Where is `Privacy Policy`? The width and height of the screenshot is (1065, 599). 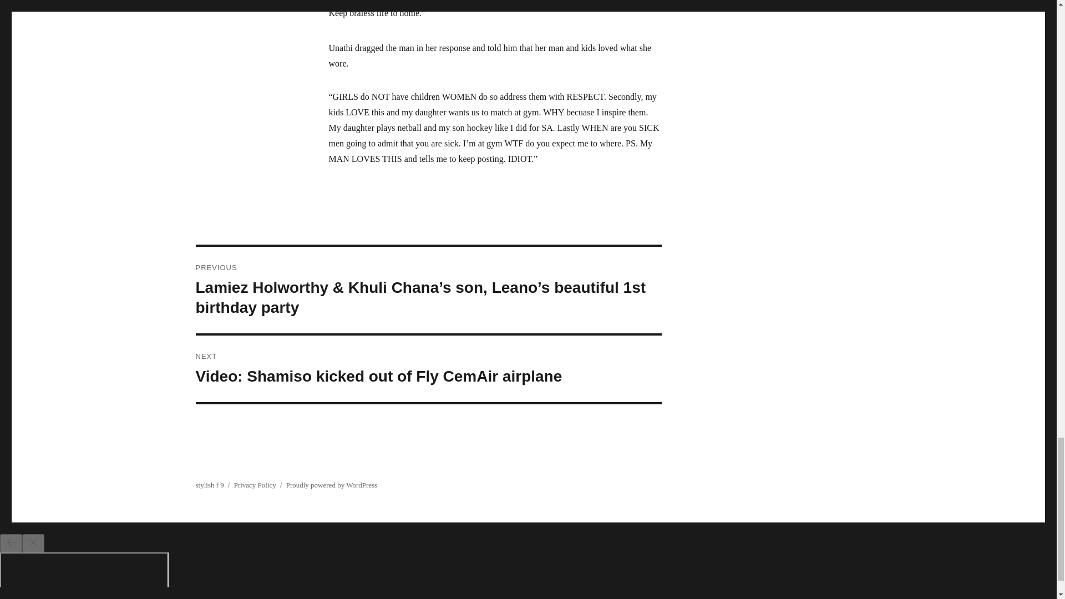 Privacy Policy is located at coordinates (255, 485).